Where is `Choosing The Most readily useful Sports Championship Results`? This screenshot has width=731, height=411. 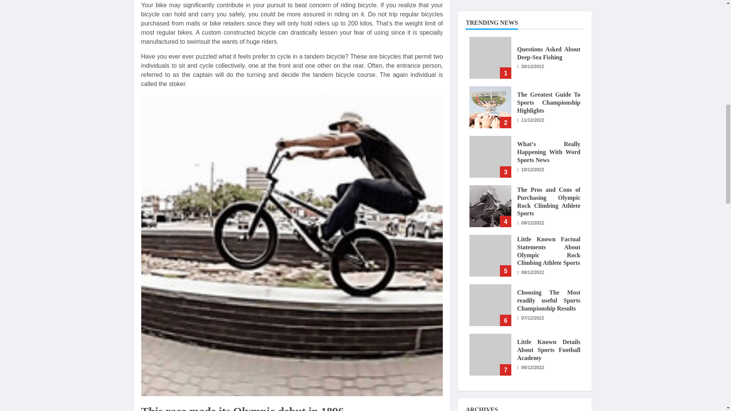
Choosing The Most readily useful Sports Championship Results is located at coordinates (490, 23).